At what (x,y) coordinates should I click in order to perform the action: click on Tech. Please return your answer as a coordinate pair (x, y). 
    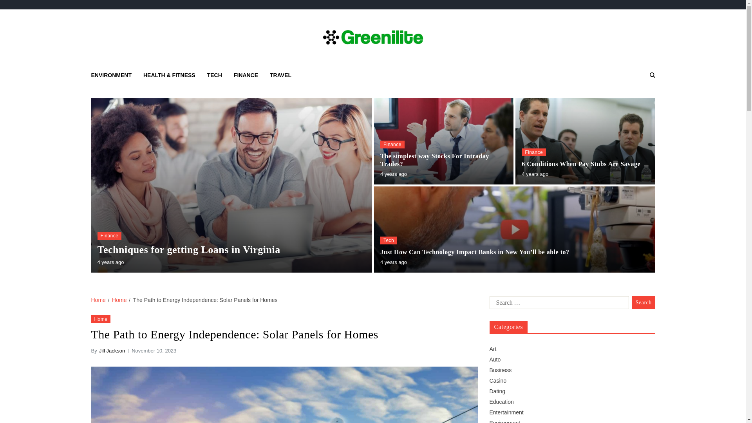
    Looking at the image, I should click on (389, 240).